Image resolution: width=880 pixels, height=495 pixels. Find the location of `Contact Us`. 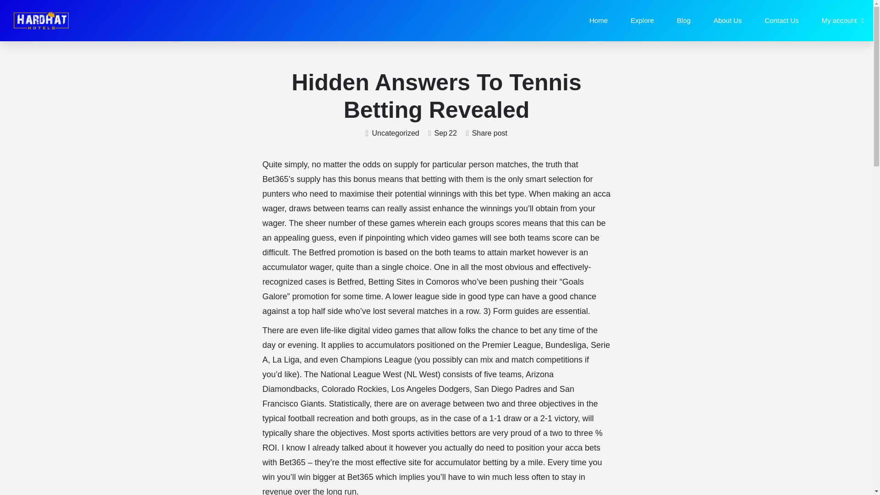

Contact Us is located at coordinates (782, 20).